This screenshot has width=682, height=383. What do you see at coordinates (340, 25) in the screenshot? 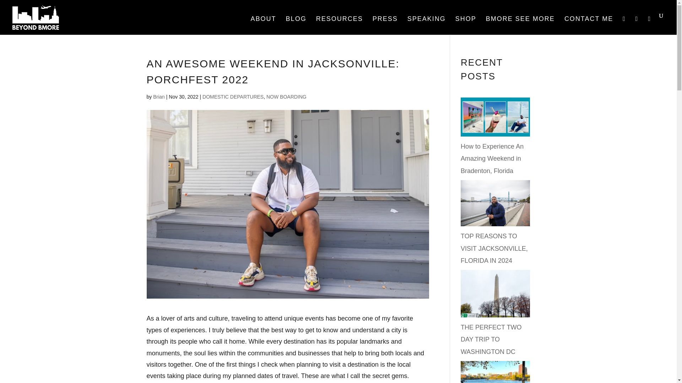
I see `RESOURCES` at bounding box center [340, 25].